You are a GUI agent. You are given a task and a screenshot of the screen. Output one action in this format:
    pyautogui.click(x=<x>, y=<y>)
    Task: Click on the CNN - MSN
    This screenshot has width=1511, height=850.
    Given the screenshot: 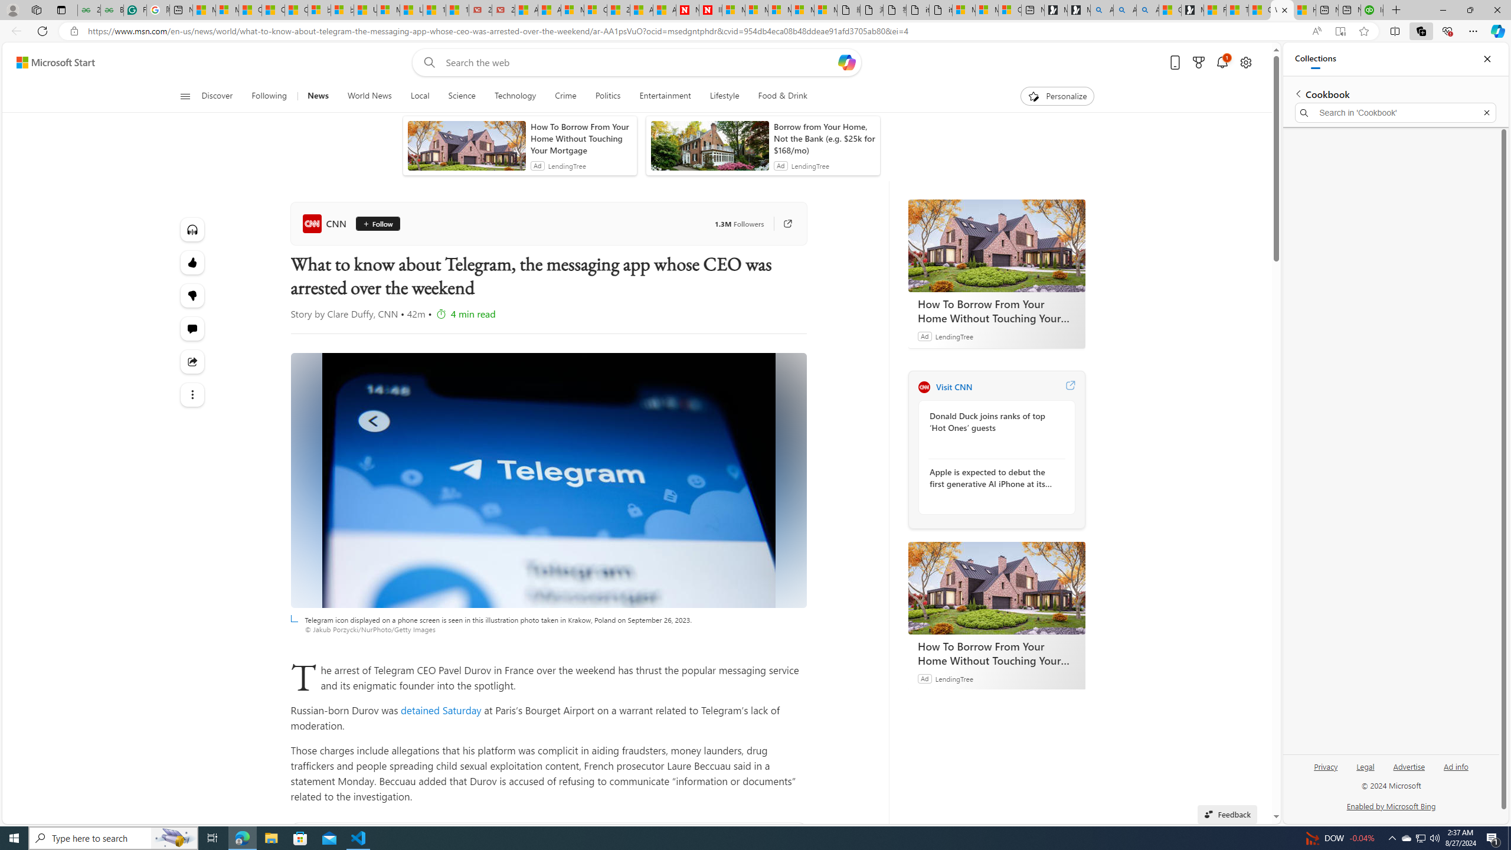 What is the action you would take?
    pyautogui.click(x=1260, y=10)
    